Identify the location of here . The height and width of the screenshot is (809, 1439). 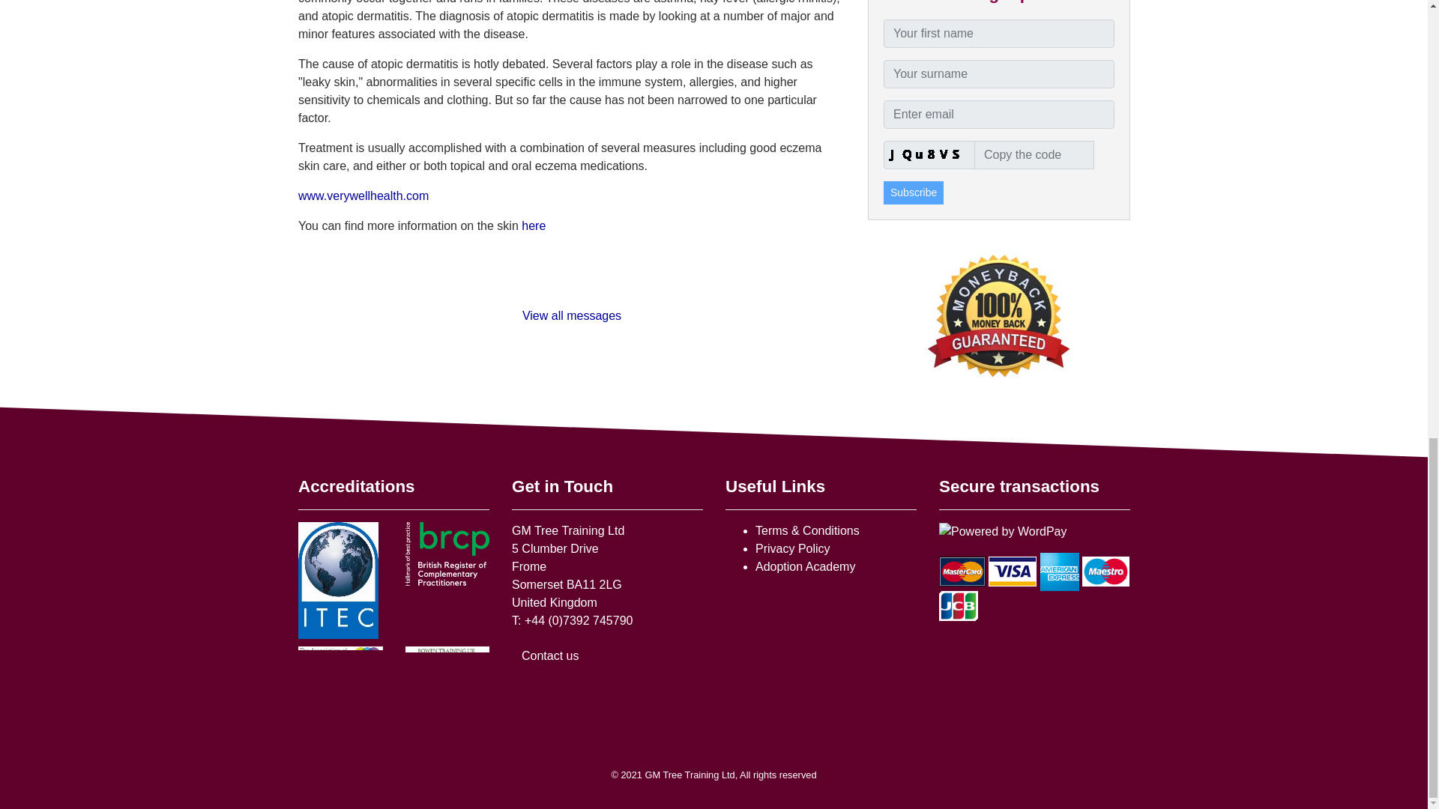
(534, 225).